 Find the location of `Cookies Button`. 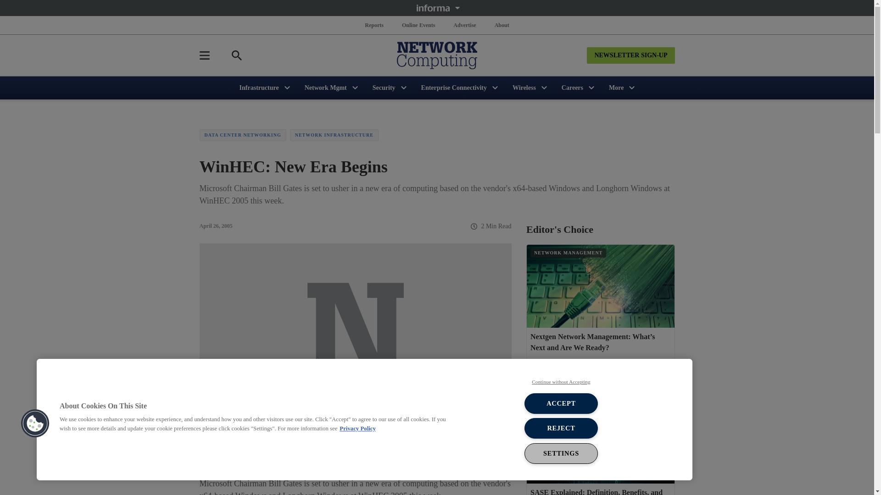

Cookies Button is located at coordinates (35, 423).